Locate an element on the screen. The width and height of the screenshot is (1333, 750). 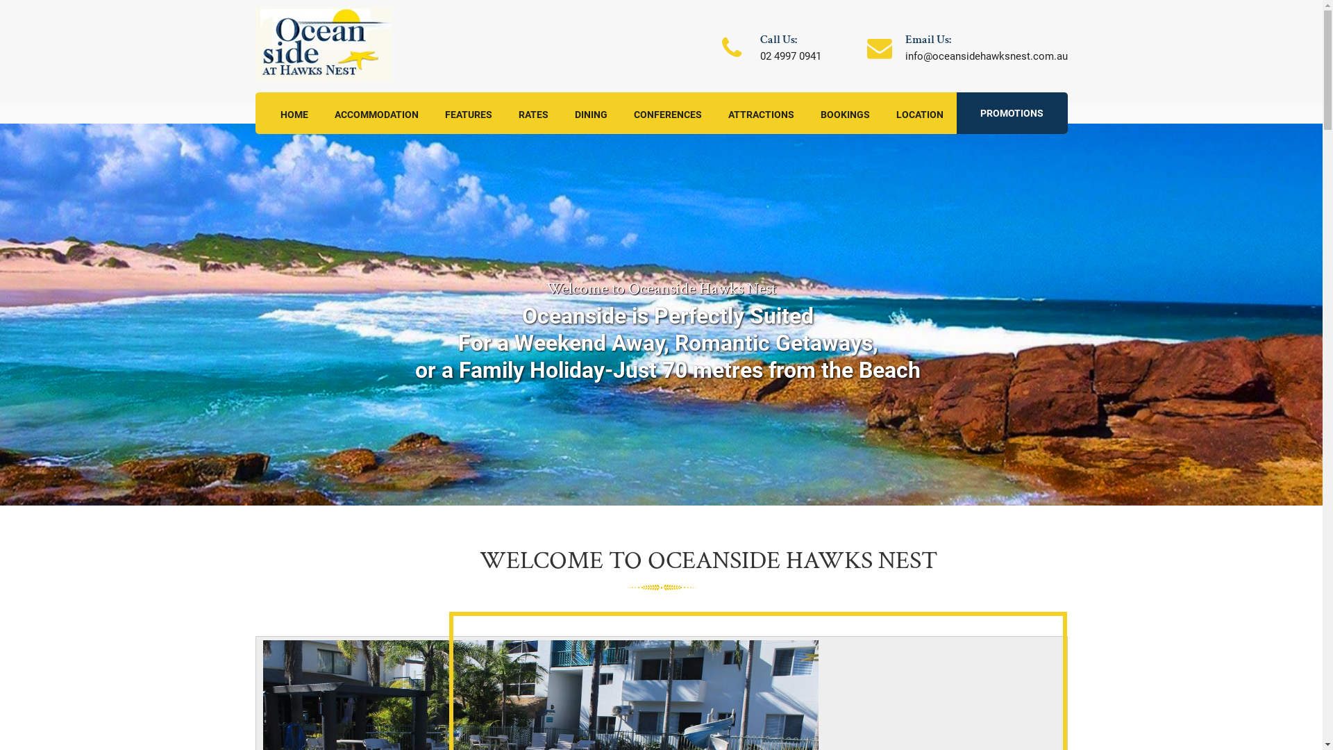
PROMOTIONS is located at coordinates (1012, 113).